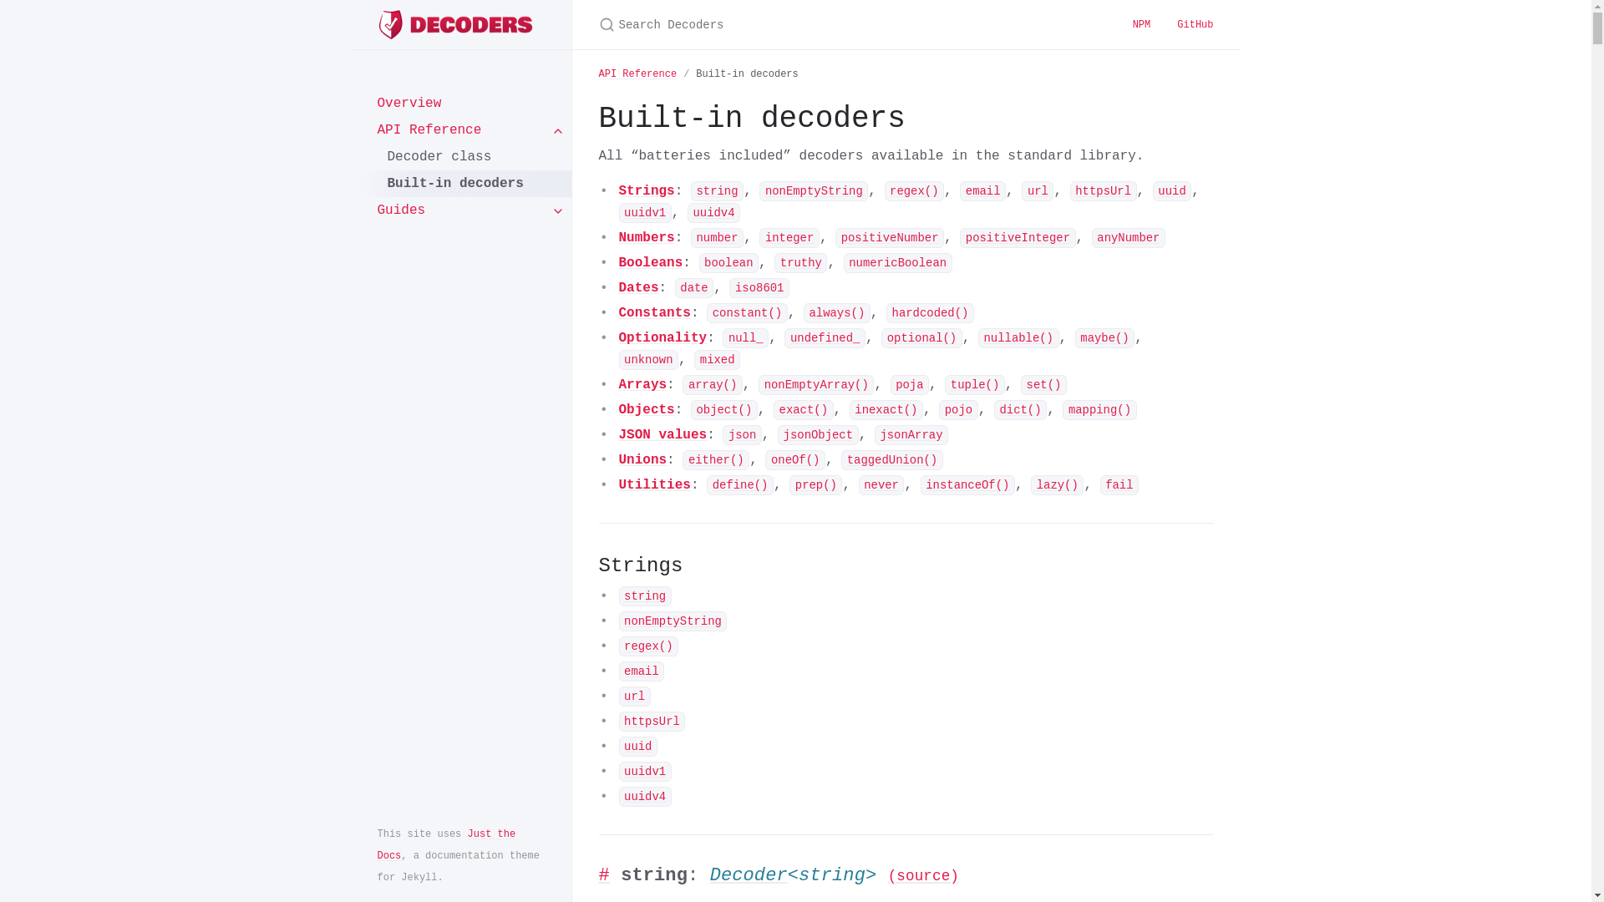 This screenshot has height=902, width=1604. Describe the element at coordinates (645, 772) in the screenshot. I see `uuidv1` at that location.